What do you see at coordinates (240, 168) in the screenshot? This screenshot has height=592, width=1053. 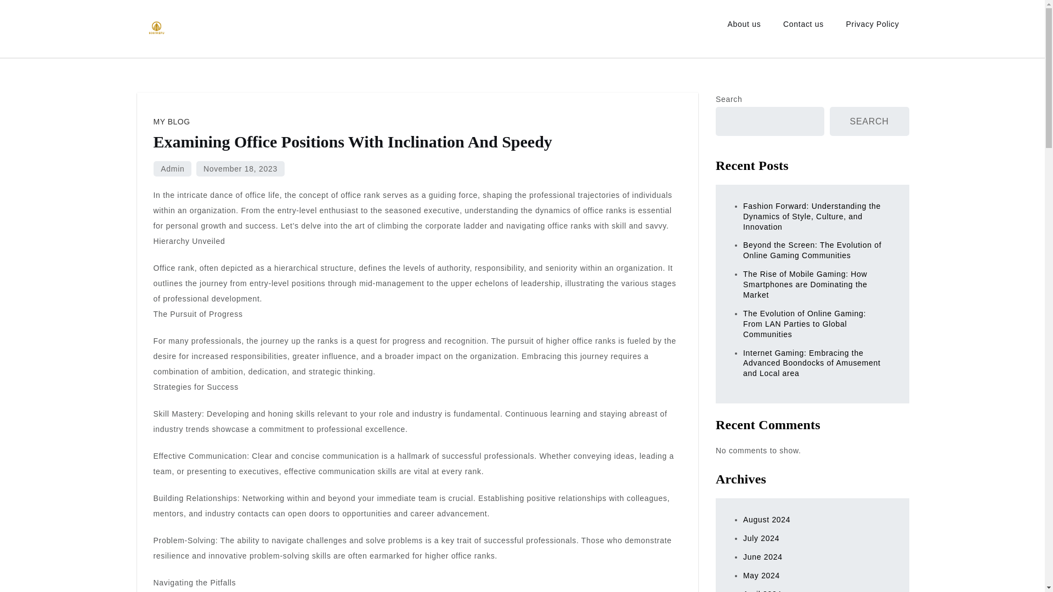 I see `November 18, 2023` at bounding box center [240, 168].